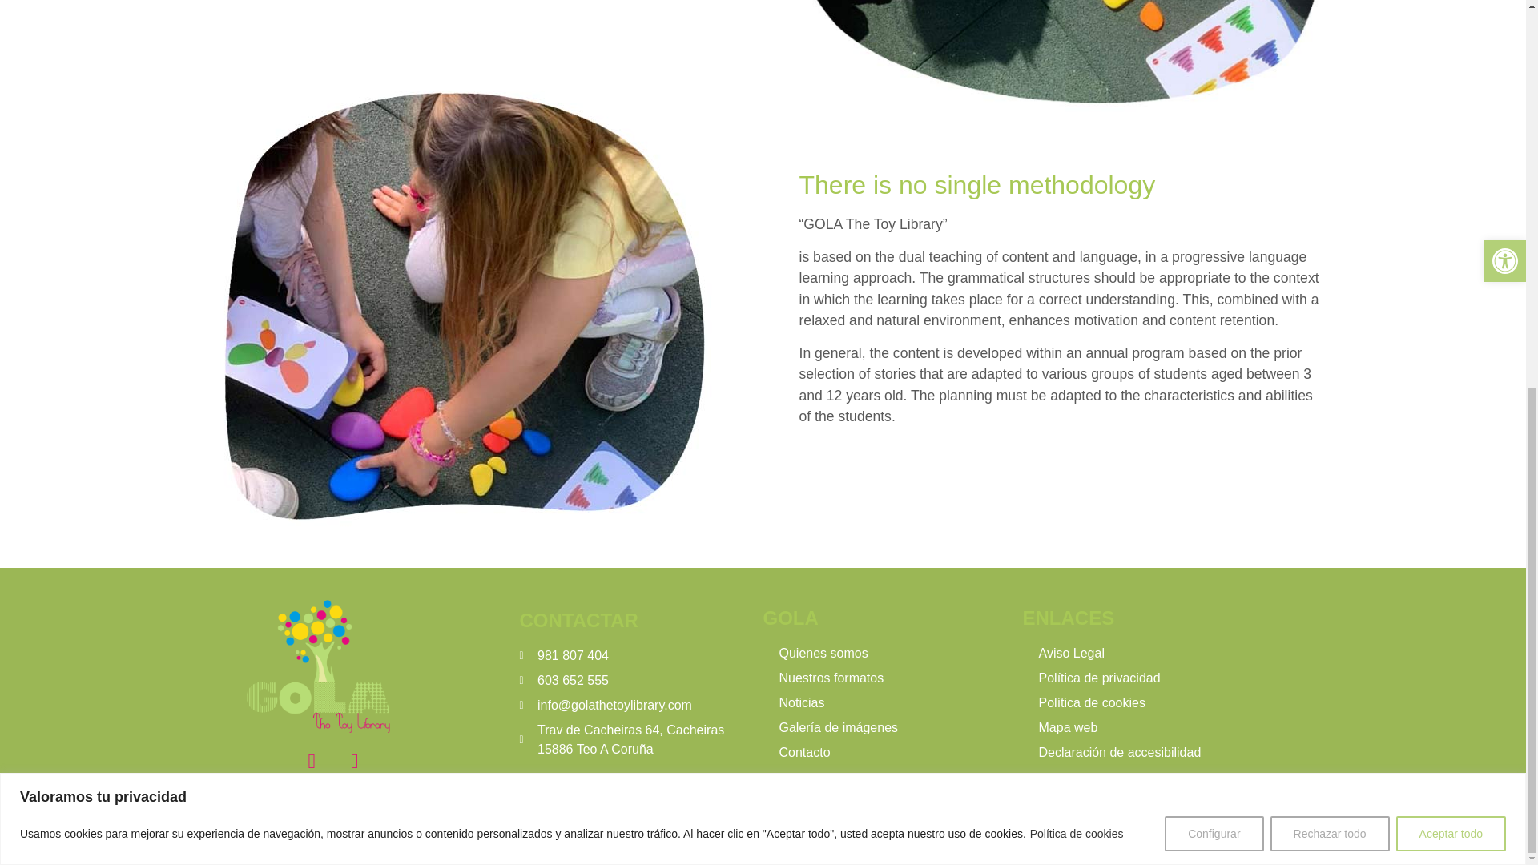 This screenshot has height=865, width=1538. What do you see at coordinates (1330, 131) in the screenshot?
I see `Rechazar todo` at bounding box center [1330, 131].